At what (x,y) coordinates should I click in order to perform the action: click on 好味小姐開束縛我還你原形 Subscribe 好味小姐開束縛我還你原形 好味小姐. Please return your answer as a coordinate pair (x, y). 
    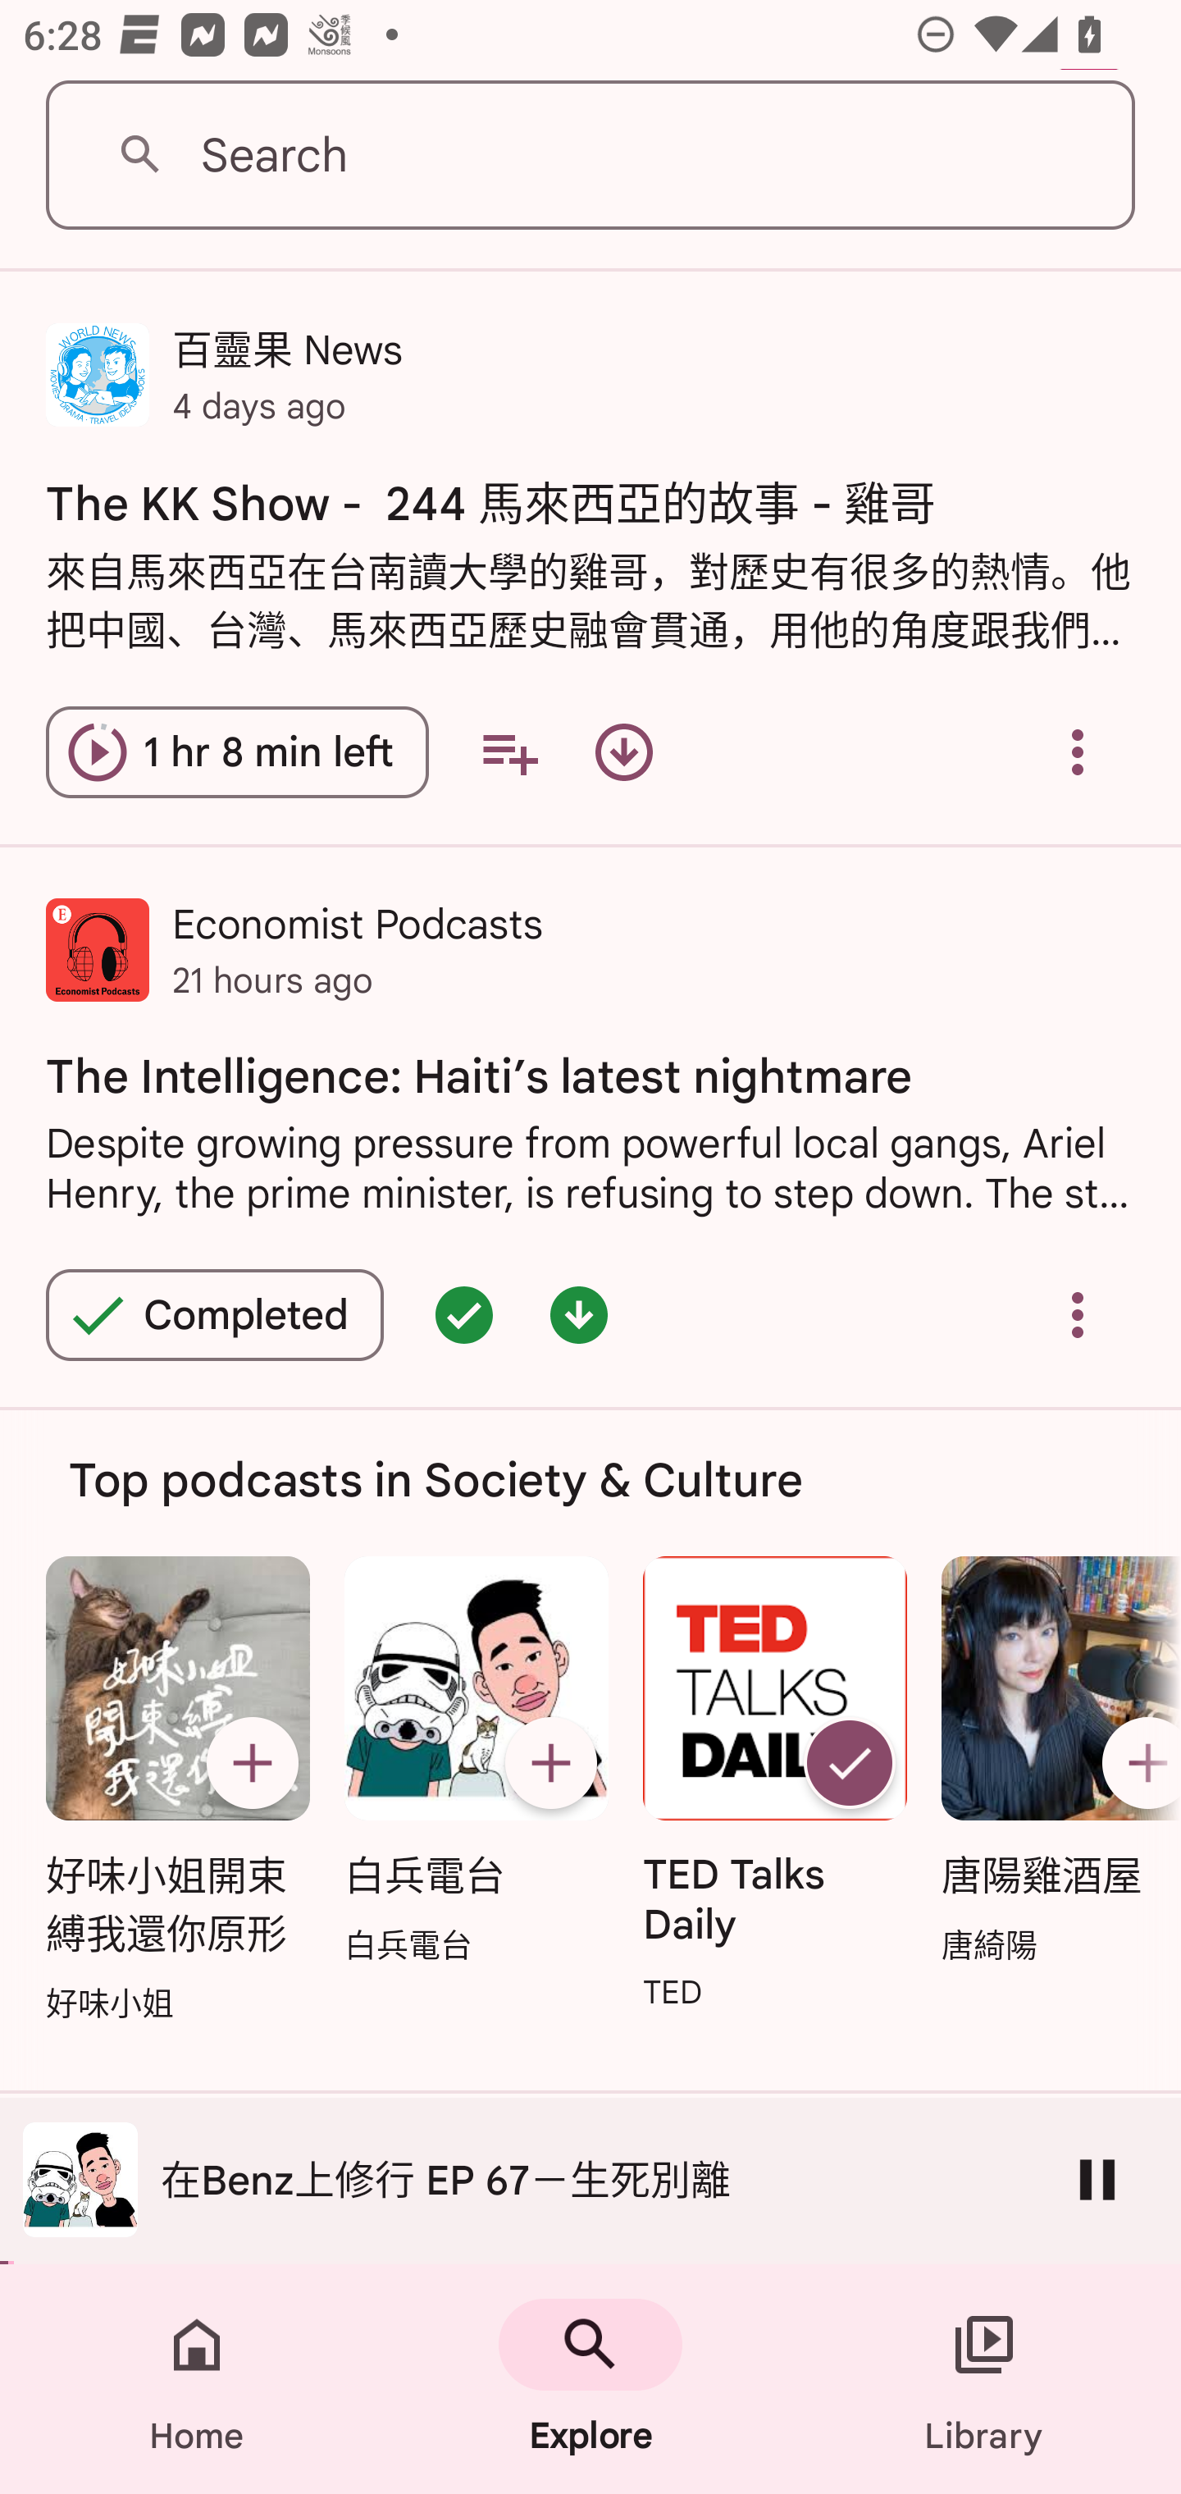
    Looking at the image, I should click on (177, 1792).